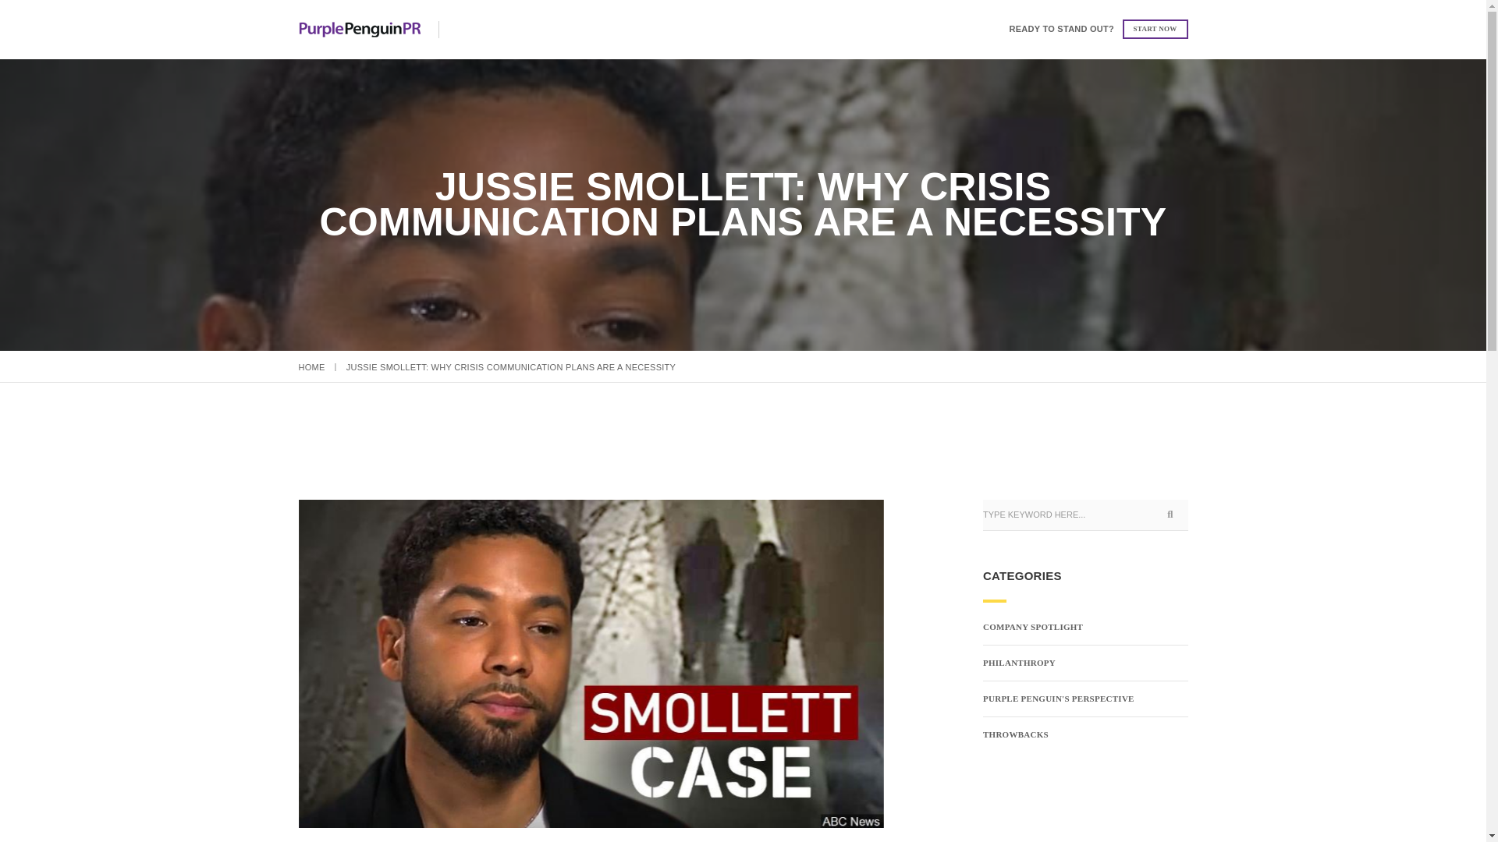 This screenshot has height=842, width=1498. I want to click on CASE STUDIES, so click(647, 30).